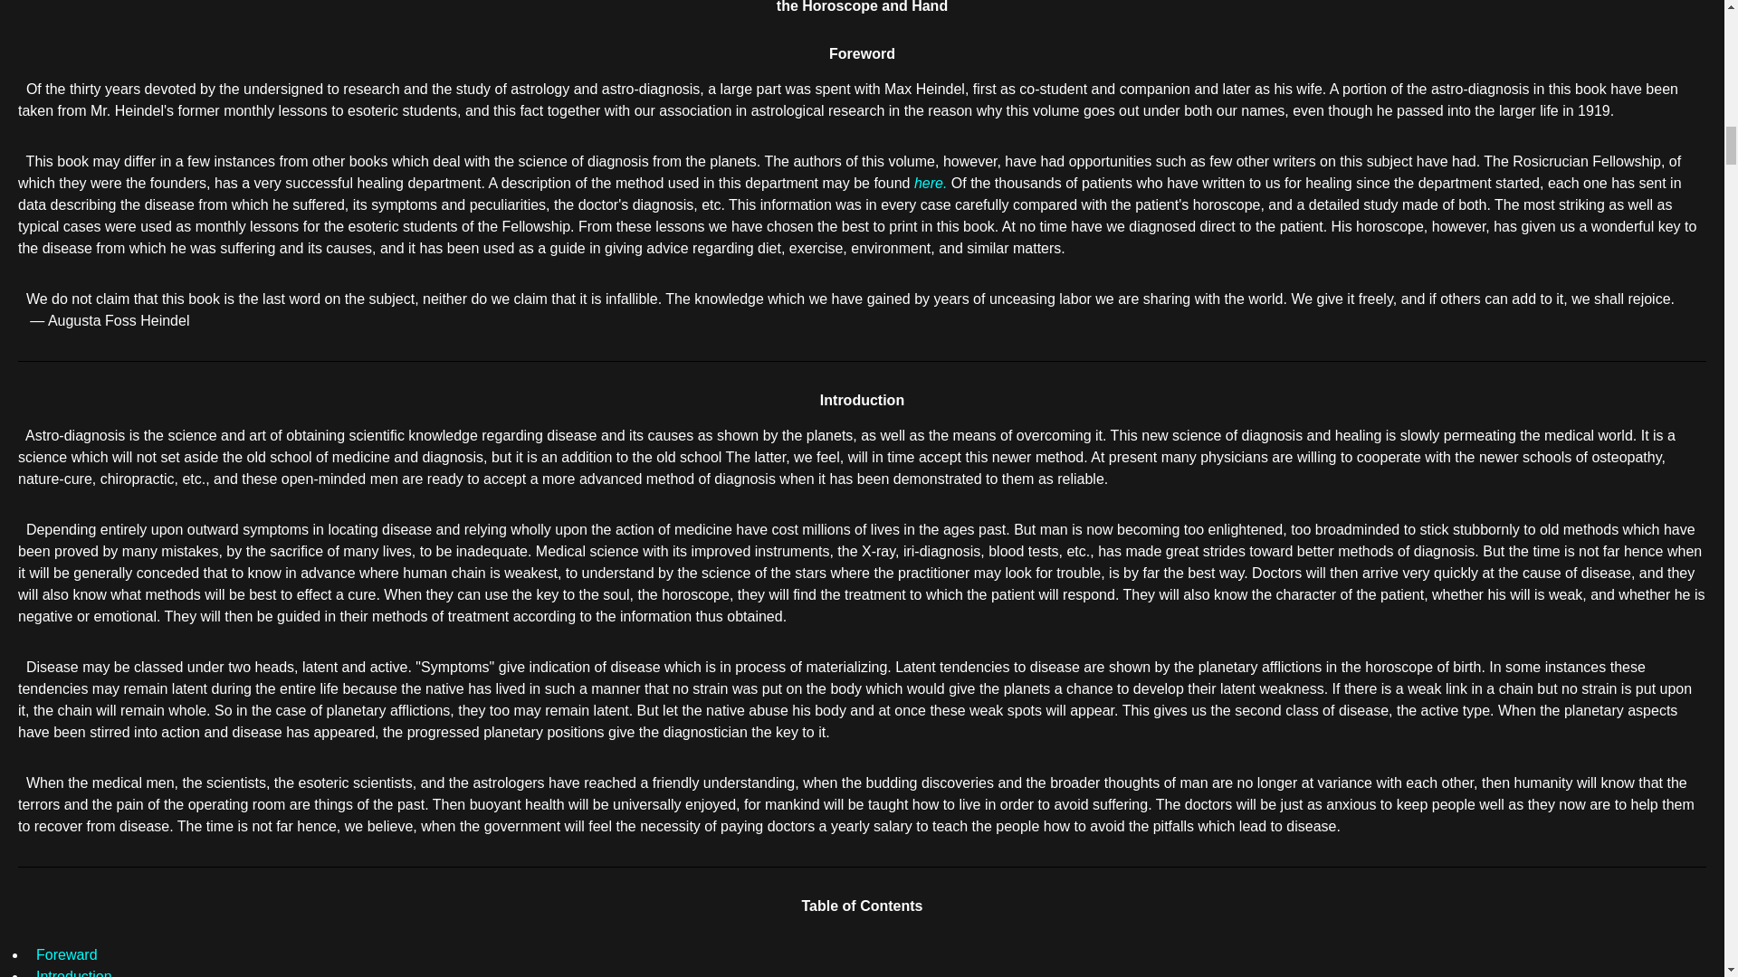 The width and height of the screenshot is (1738, 977). What do you see at coordinates (74, 973) in the screenshot?
I see `Introduction` at bounding box center [74, 973].